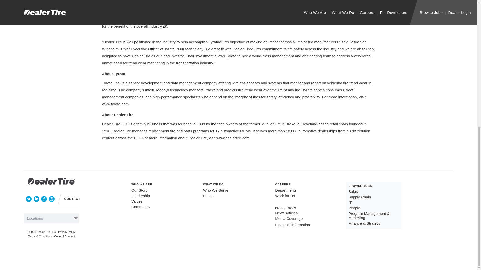 The height and width of the screenshot is (270, 481). What do you see at coordinates (283, 184) in the screenshot?
I see `CAREERS` at bounding box center [283, 184].